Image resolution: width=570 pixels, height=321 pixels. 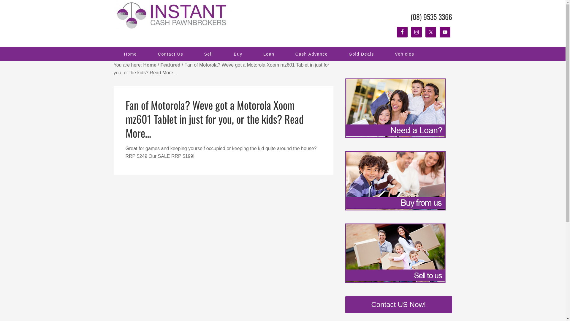 I want to click on Vehicles, so click(x=404, y=54).